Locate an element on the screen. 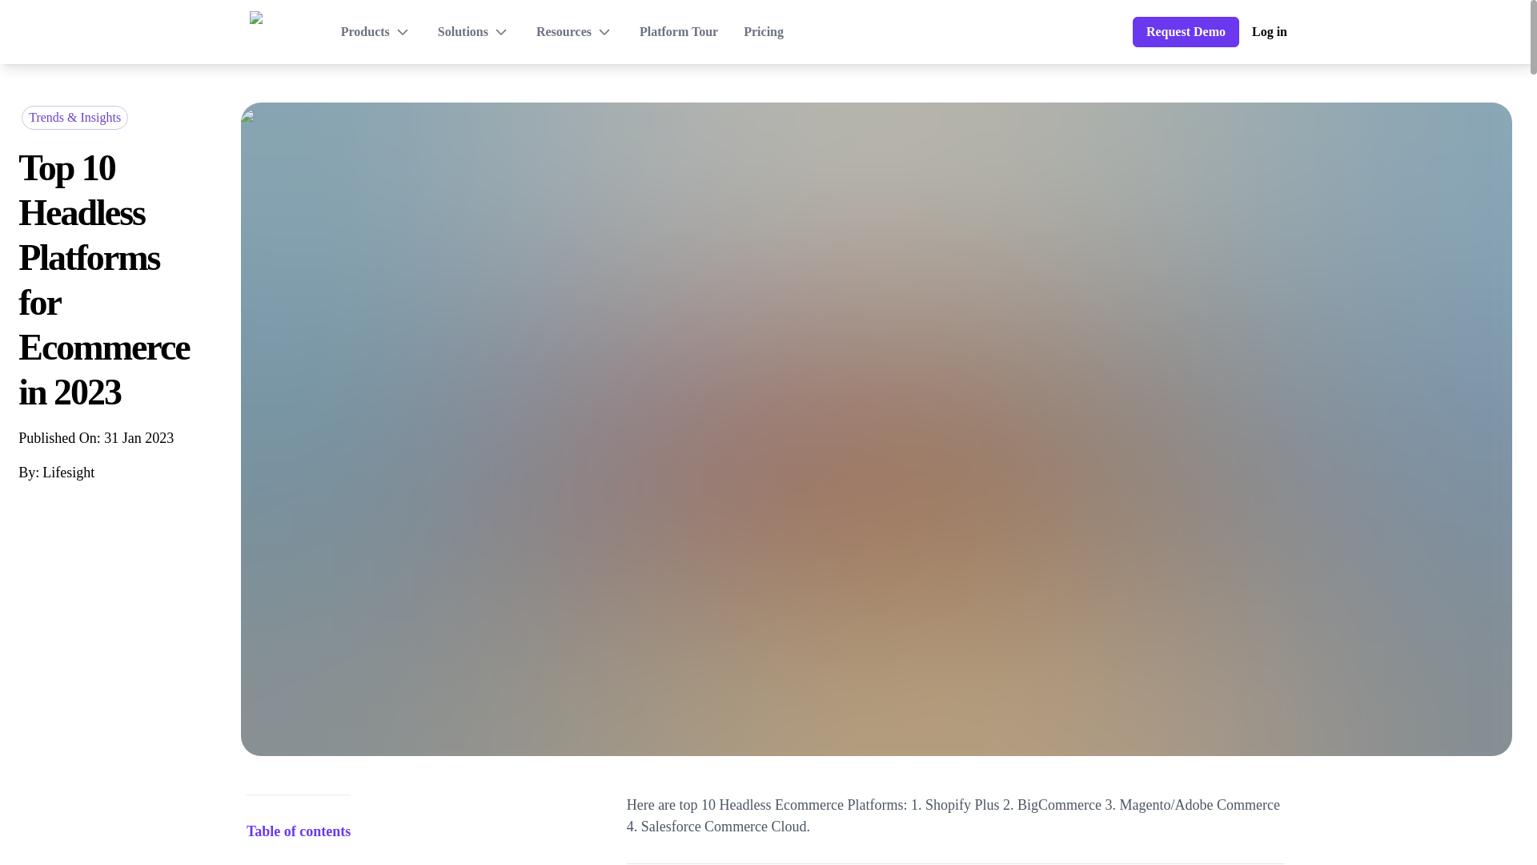 Image resolution: width=1537 pixels, height=865 pixels. Platform Tour is located at coordinates (678, 32).